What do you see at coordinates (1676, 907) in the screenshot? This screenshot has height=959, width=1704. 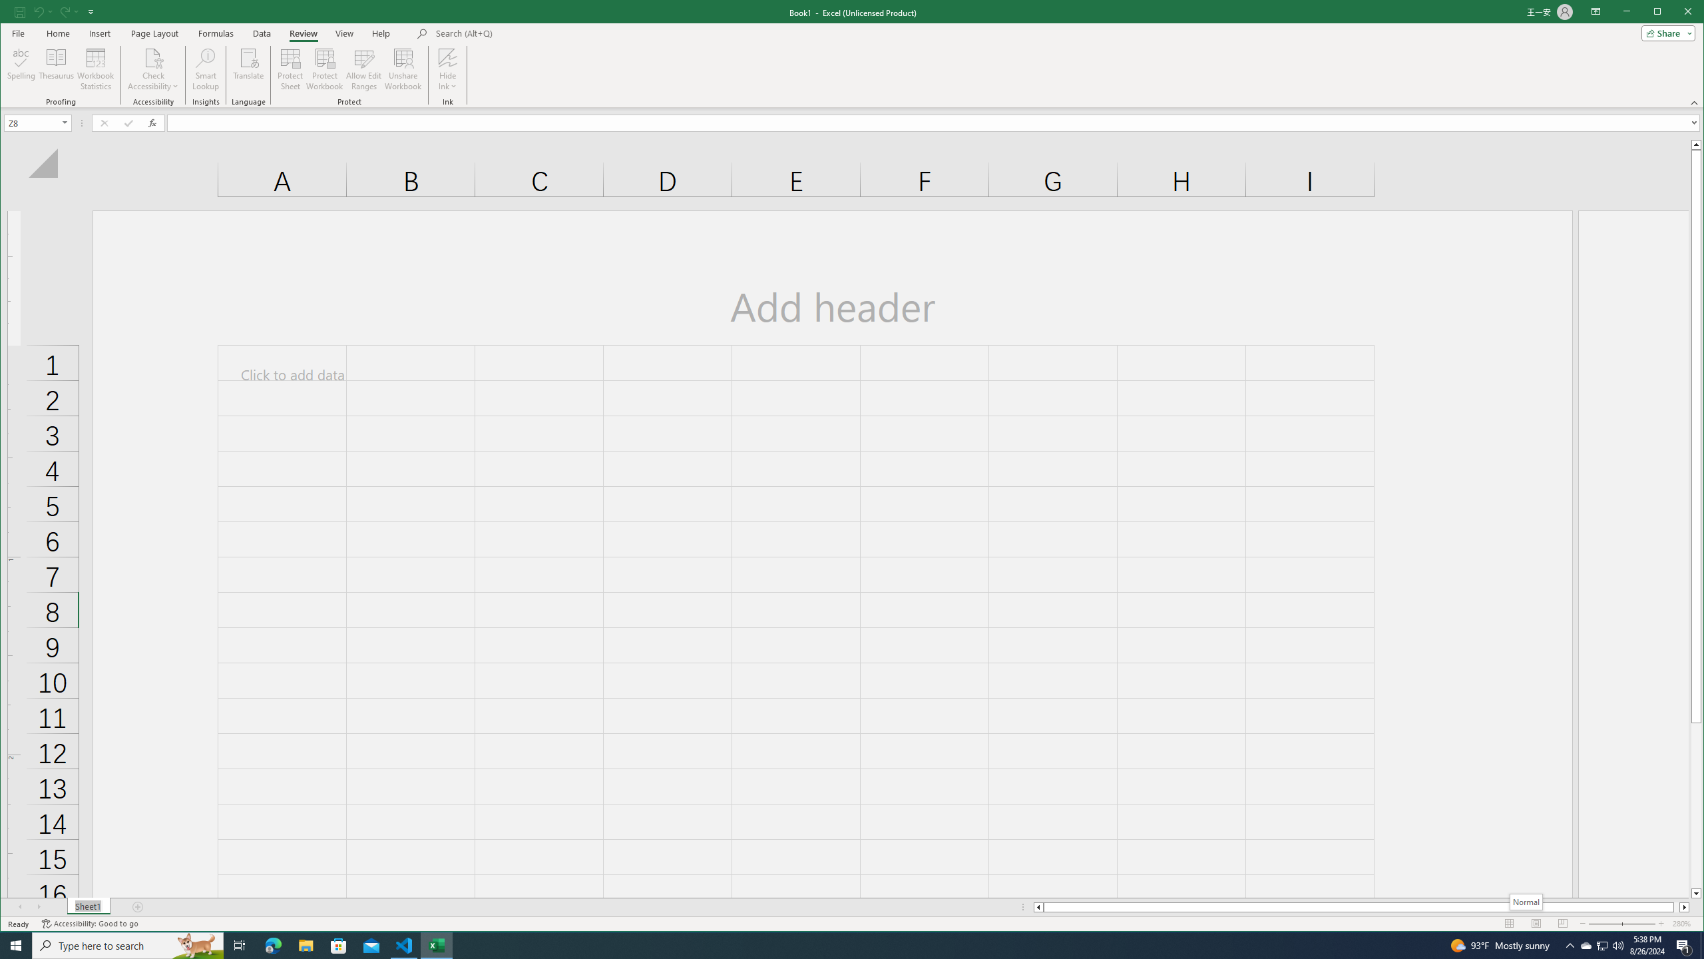 I see `Page right` at bounding box center [1676, 907].